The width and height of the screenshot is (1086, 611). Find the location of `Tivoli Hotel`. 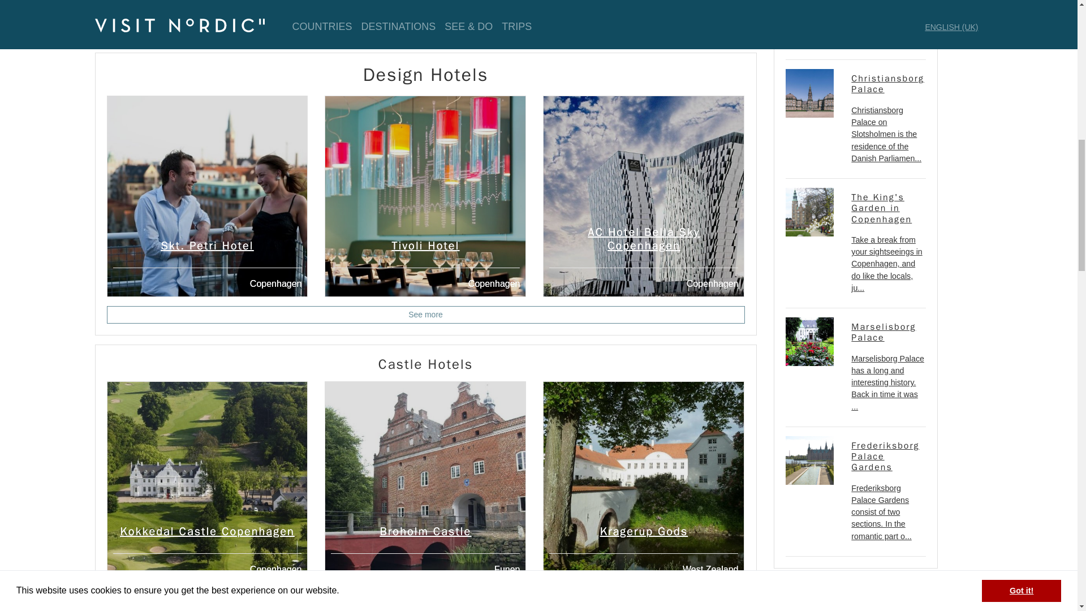

Tivoli Hotel is located at coordinates (425, 246).